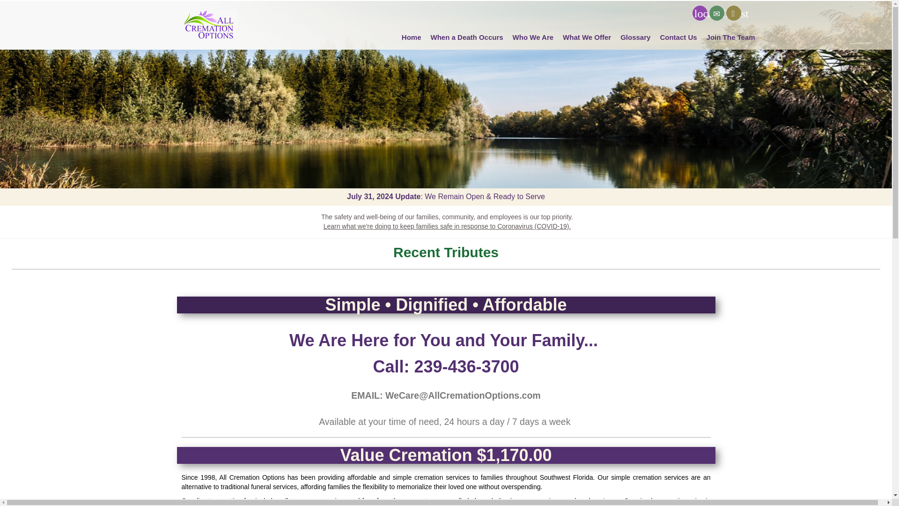 Image resolution: width=899 pixels, height=506 pixels. Describe the element at coordinates (412, 37) in the screenshot. I see `Home` at that location.